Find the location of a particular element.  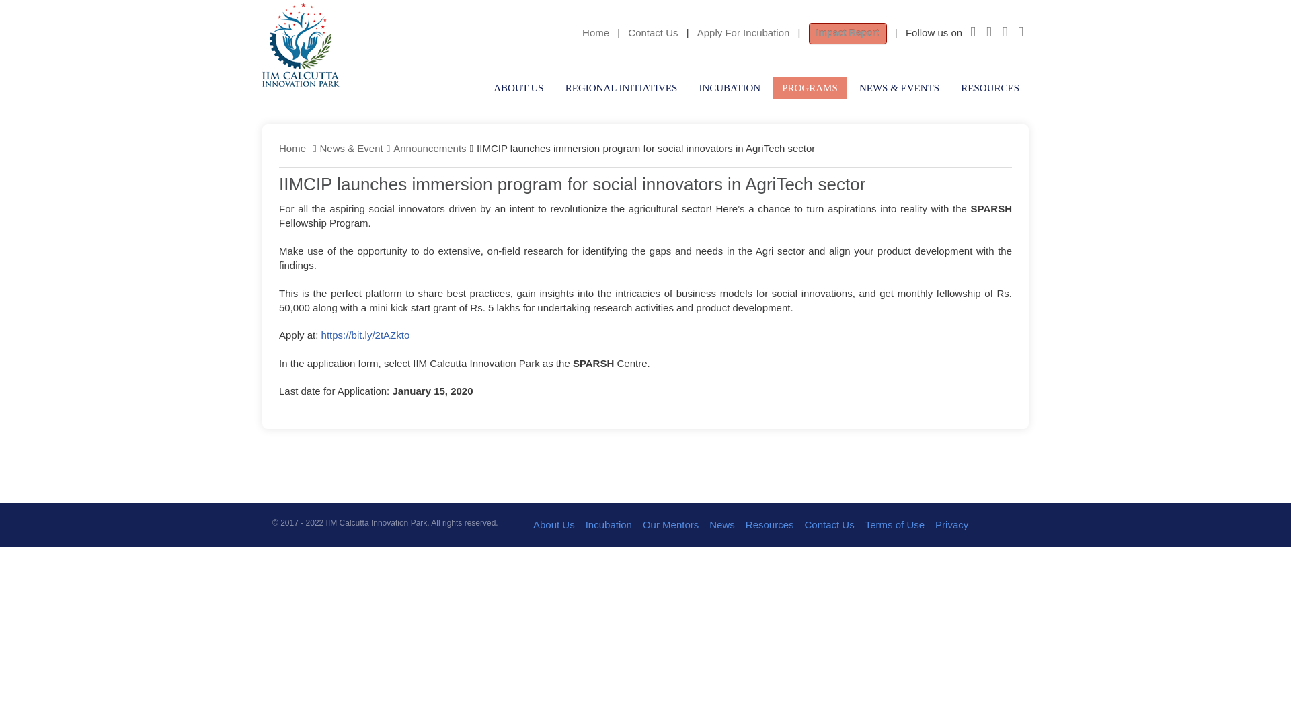

ABOUT US is located at coordinates (518, 87).